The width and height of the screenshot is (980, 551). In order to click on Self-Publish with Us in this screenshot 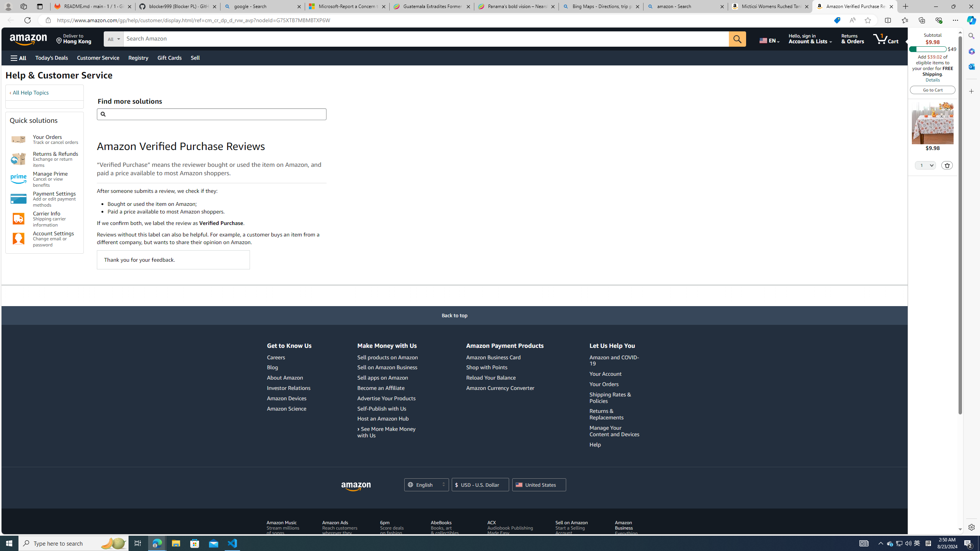, I will do `click(381, 409)`.